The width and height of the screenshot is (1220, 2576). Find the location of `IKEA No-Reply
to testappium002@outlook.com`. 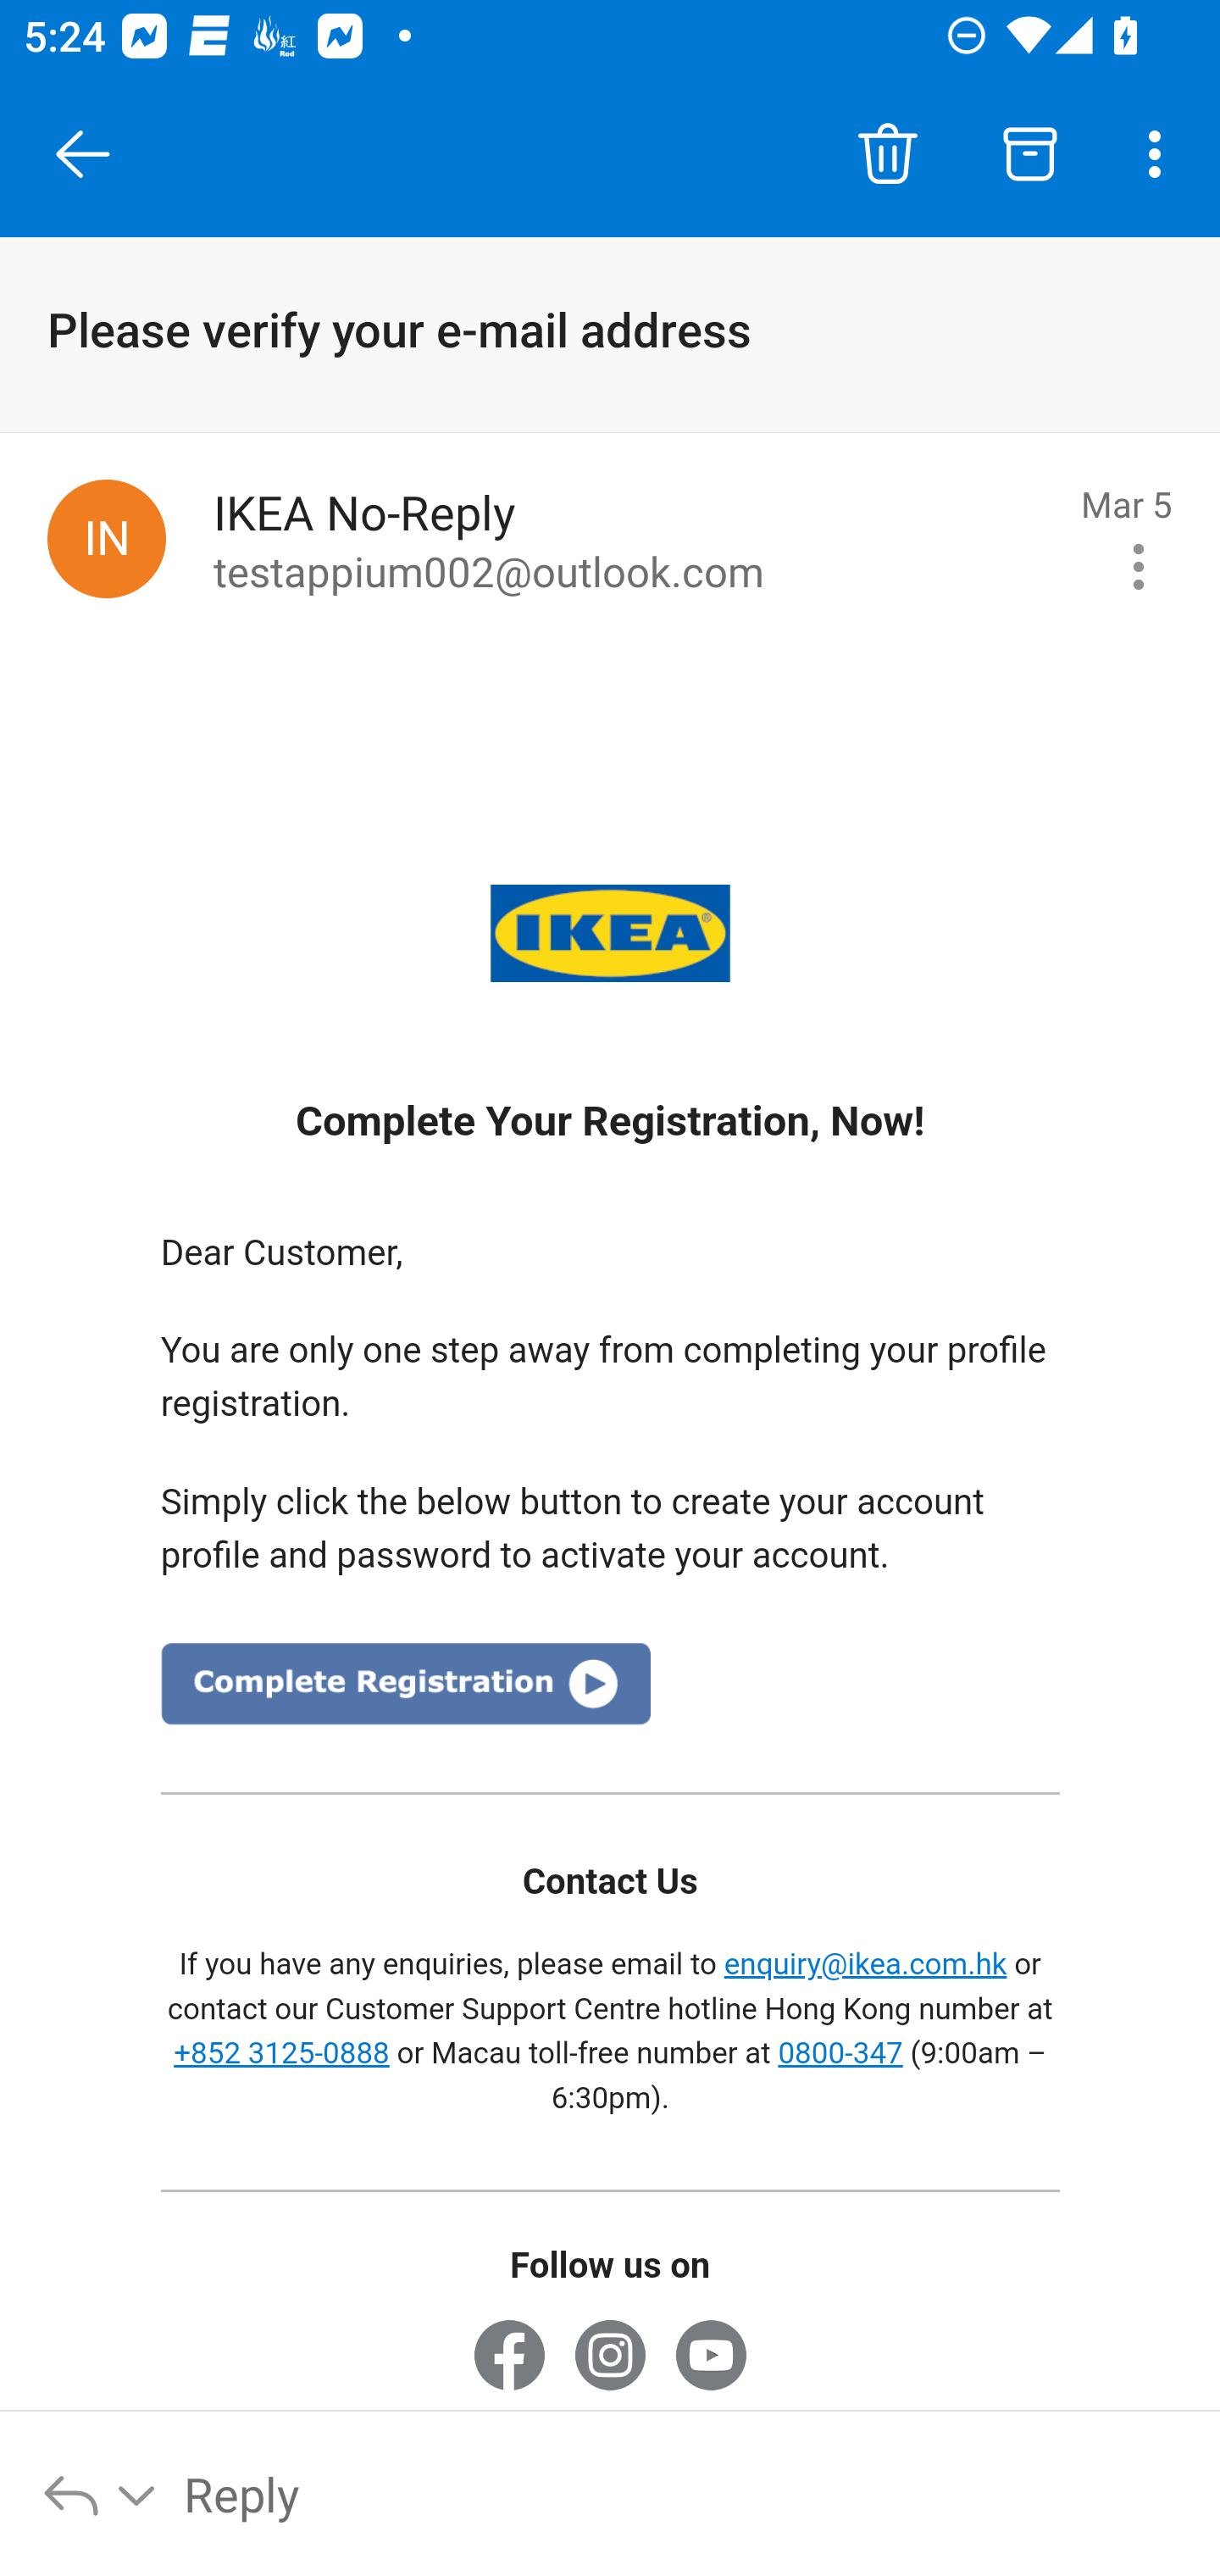

IKEA No-Reply
to testappium002@outlook.com is located at coordinates (635, 539).